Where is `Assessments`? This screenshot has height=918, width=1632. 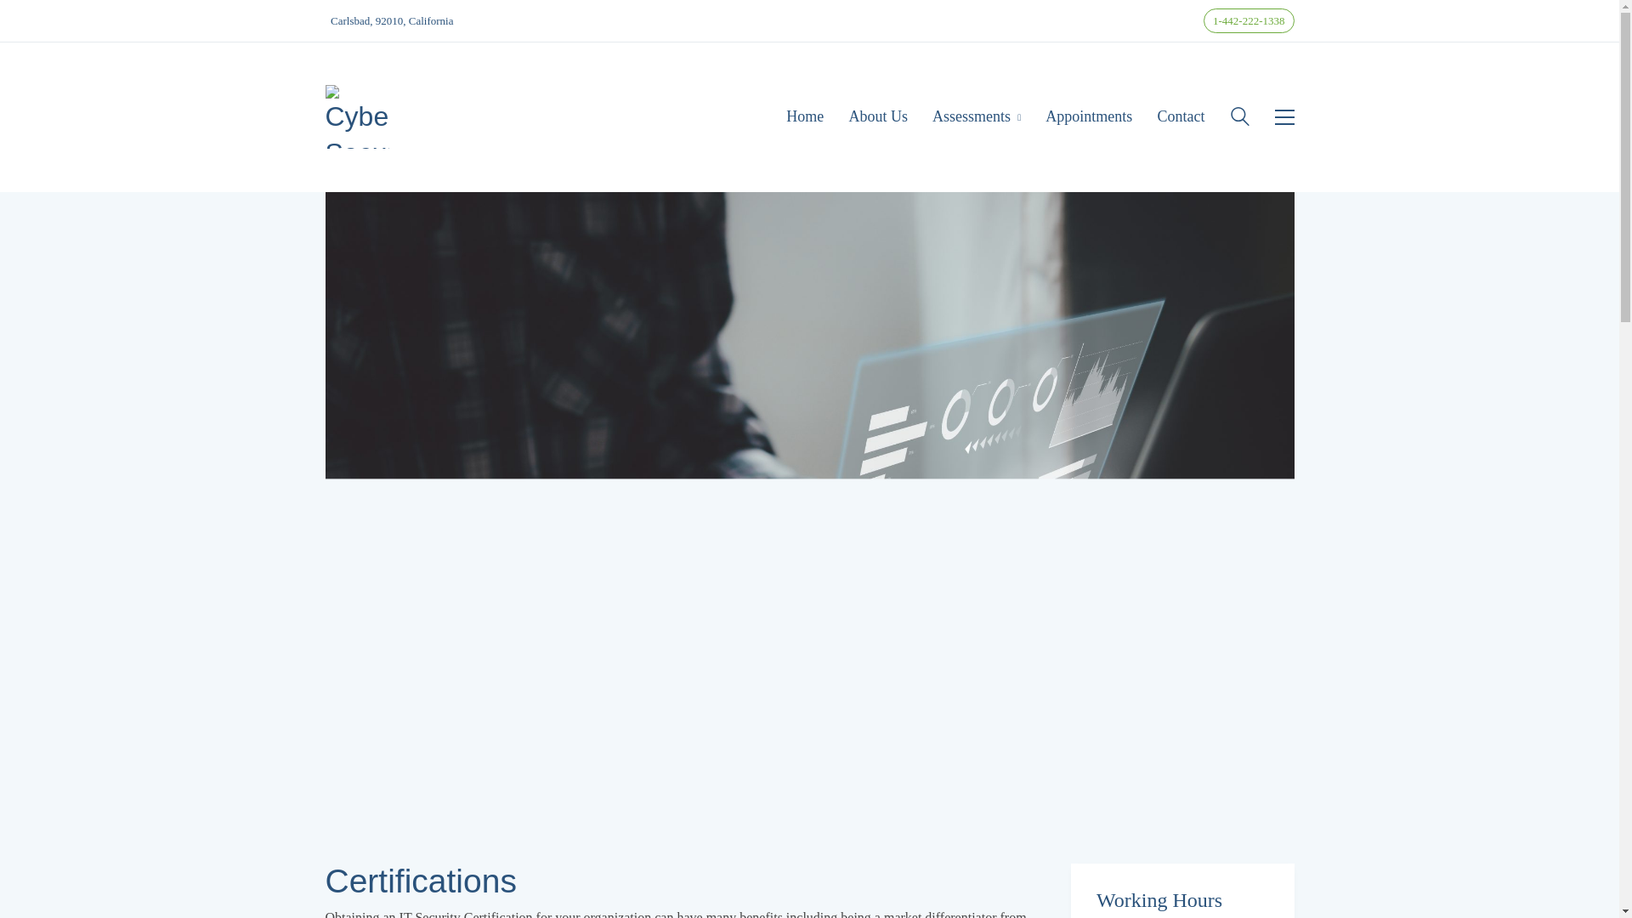
Assessments is located at coordinates (976, 117).